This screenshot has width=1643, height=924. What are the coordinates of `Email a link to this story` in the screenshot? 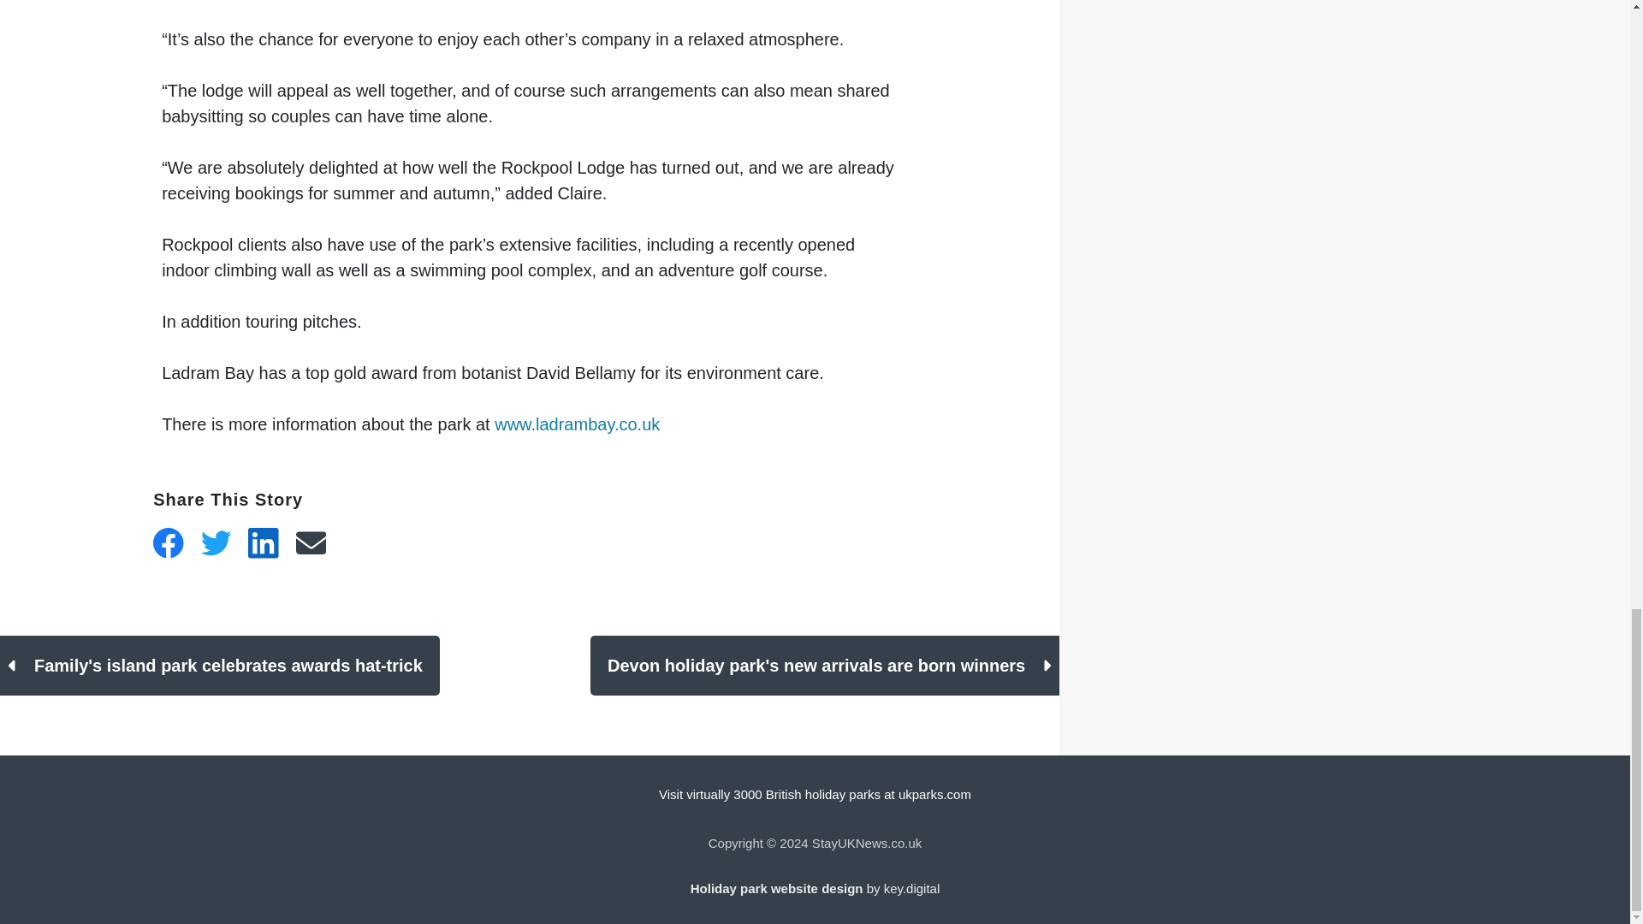 It's located at (311, 542).